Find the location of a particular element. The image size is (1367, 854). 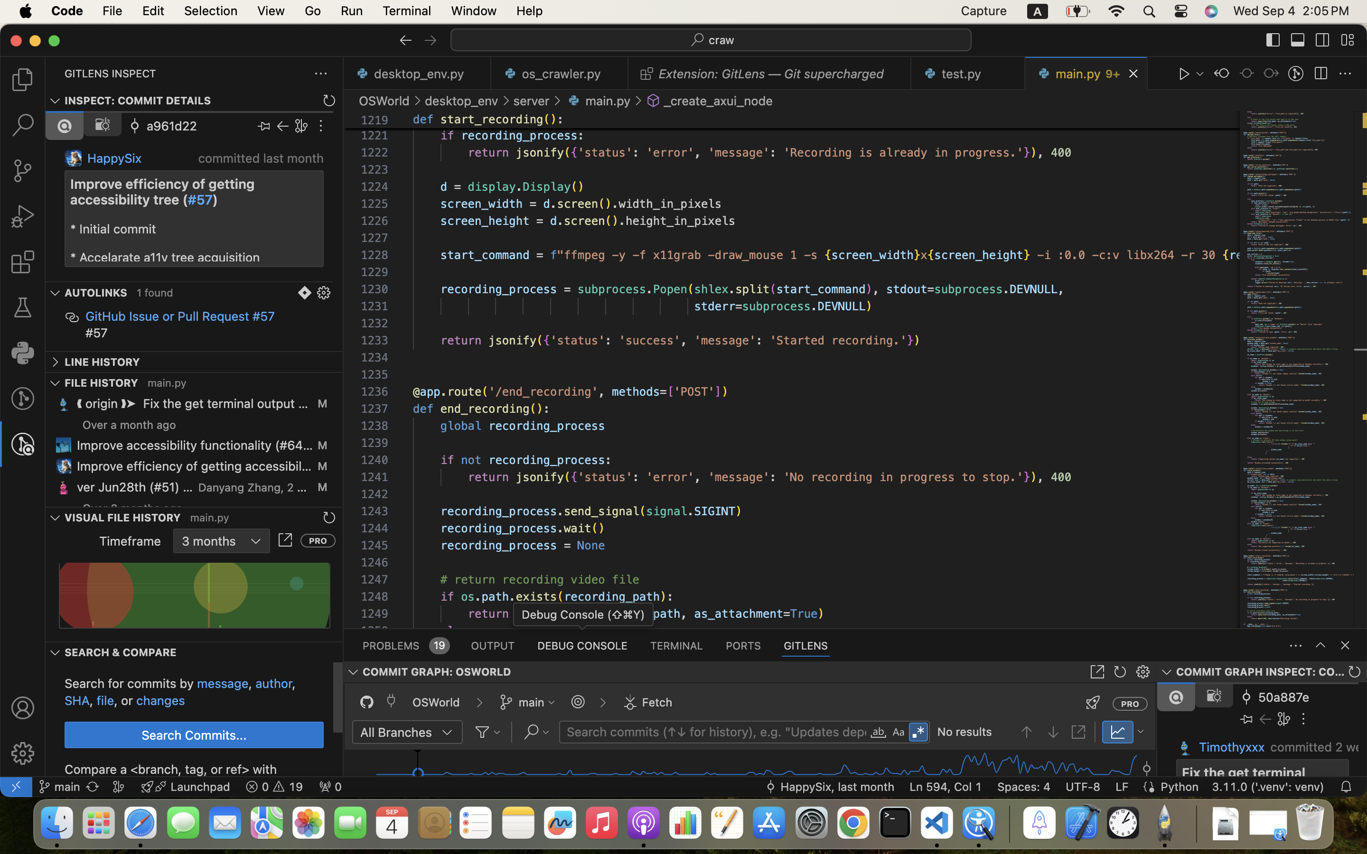

Danyang Zhang, 2 months ago is located at coordinates (253, 487).